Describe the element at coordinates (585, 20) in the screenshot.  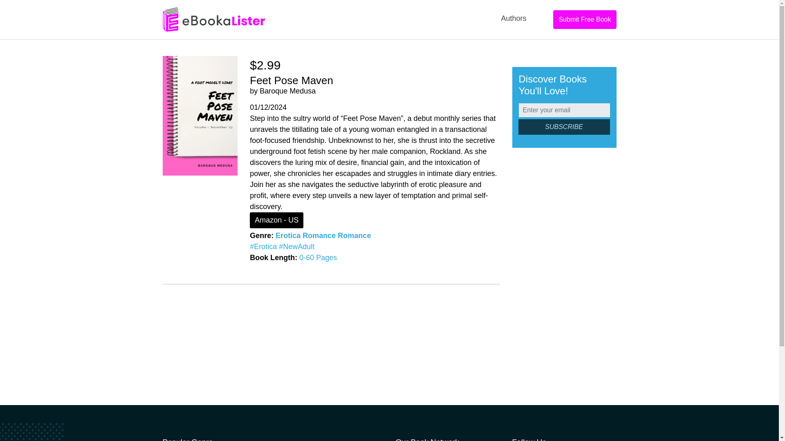
I see `Submit Free Book` at that location.